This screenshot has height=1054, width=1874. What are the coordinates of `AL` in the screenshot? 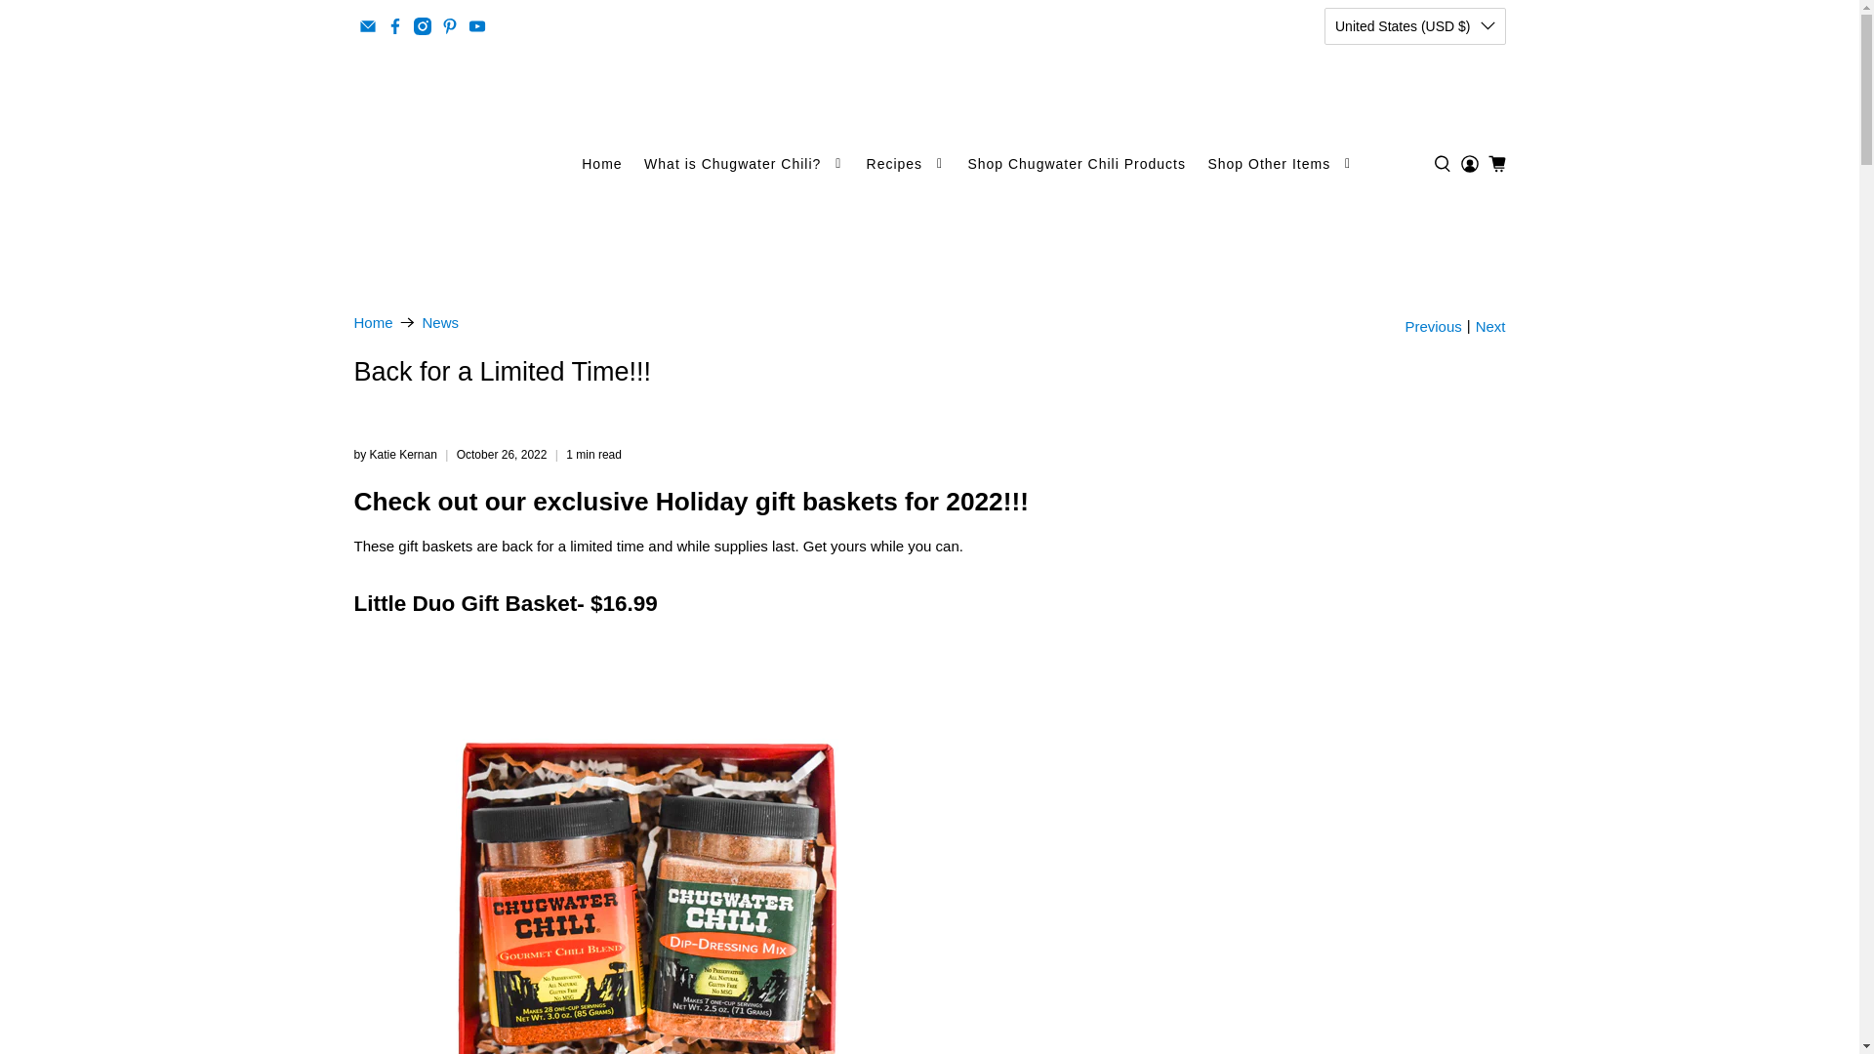 It's located at (1407, 139).